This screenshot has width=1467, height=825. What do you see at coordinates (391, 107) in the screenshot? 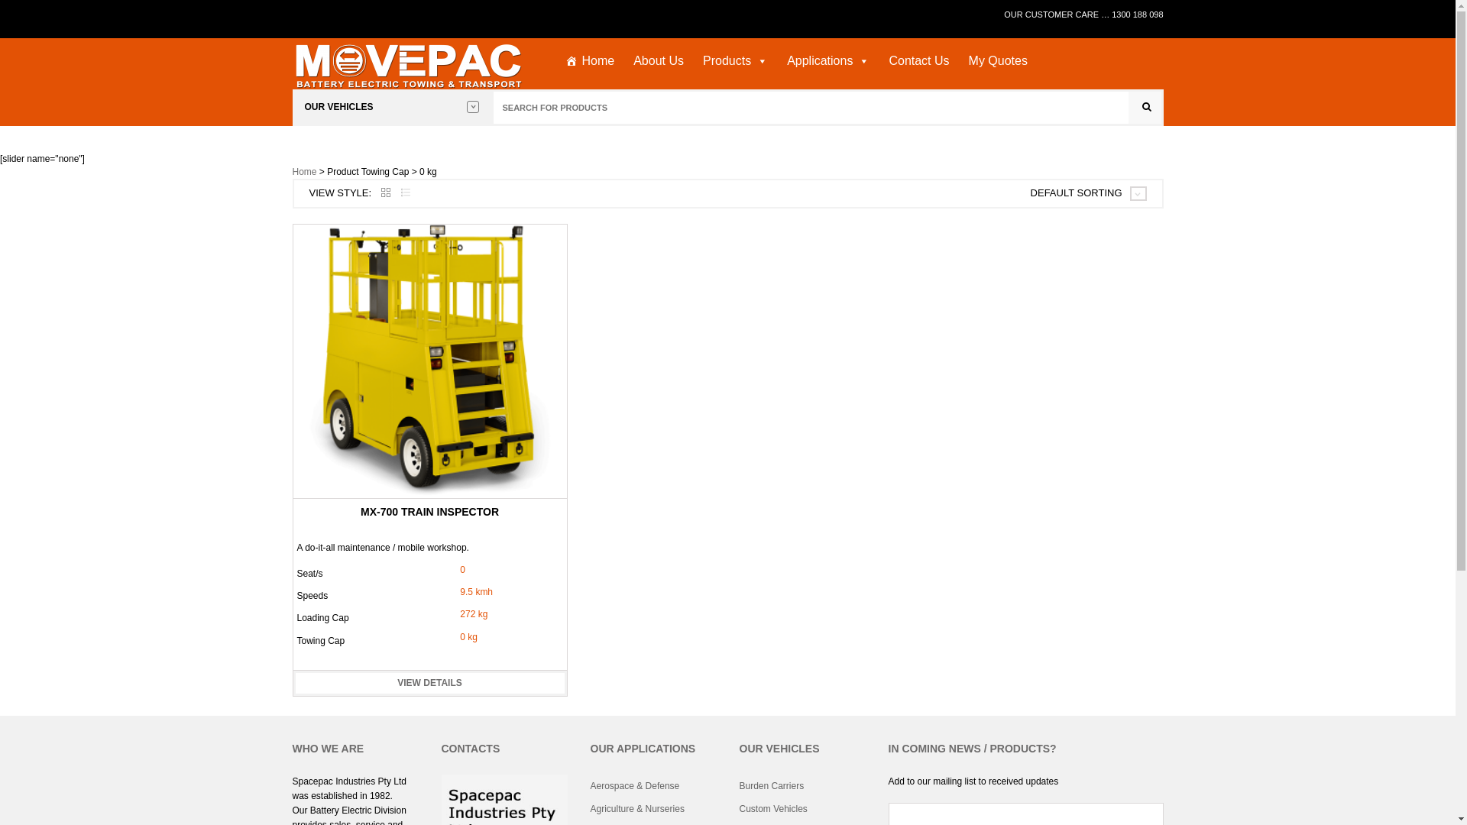
I see `OUR VEHICLES` at bounding box center [391, 107].